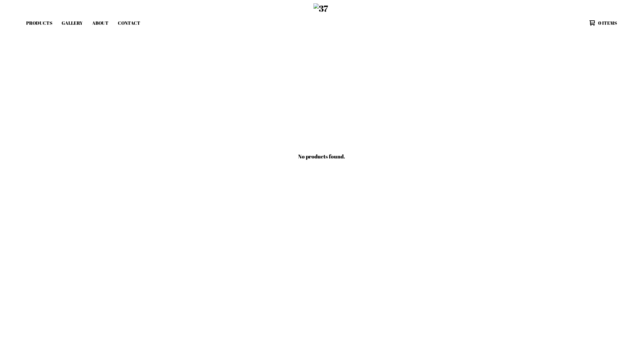 Image resolution: width=643 pixels, height=361 pixels. What do you see at coordinates (168, 334) in the screenshot?
I see `Contact` at bounding box center [168, 334].